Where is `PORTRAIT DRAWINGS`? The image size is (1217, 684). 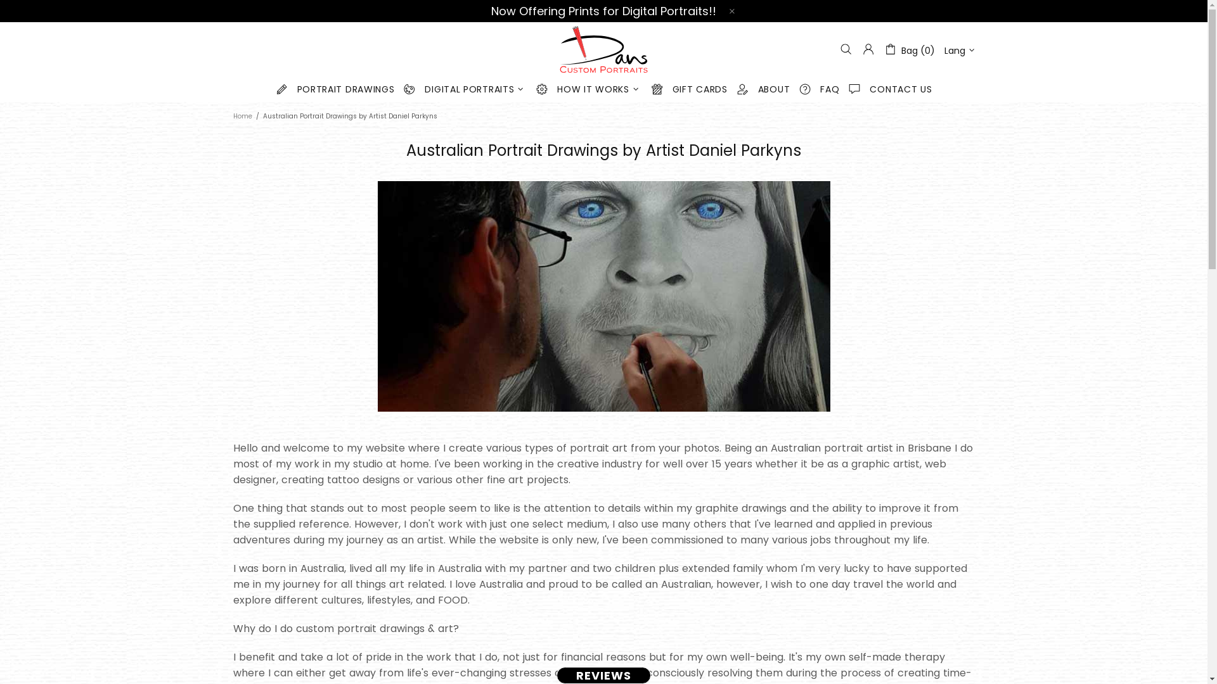
PORTRAIT DRAWINGS is located at coordinates (335, 90).